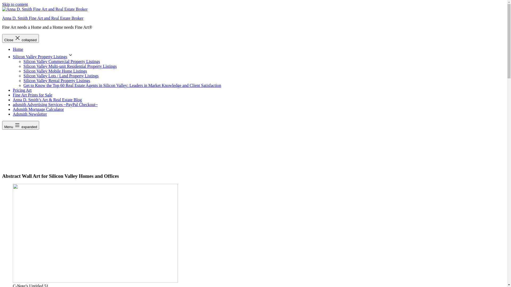 Image resolution: width=511 pixels, height=287 pixels. I want to click on adsmith Advertising Services ~PayPal Checkout~, so click(55, 104).